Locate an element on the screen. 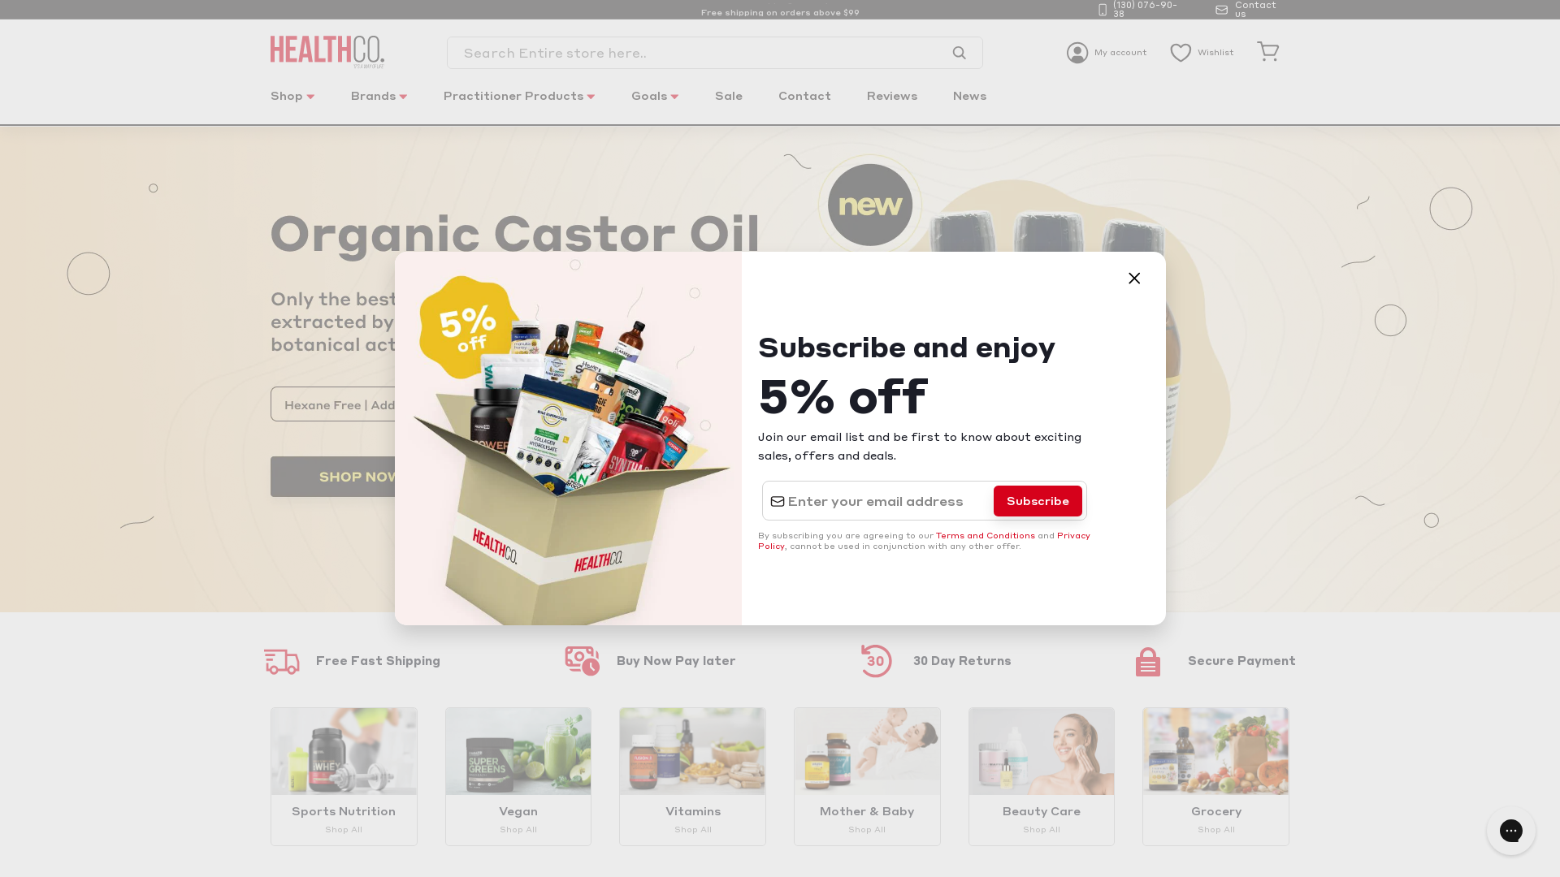 Image resolution: width=1560 pixels, height=877 pixels. Gorgias live chat messenger is located at coordinates (1511, 831).